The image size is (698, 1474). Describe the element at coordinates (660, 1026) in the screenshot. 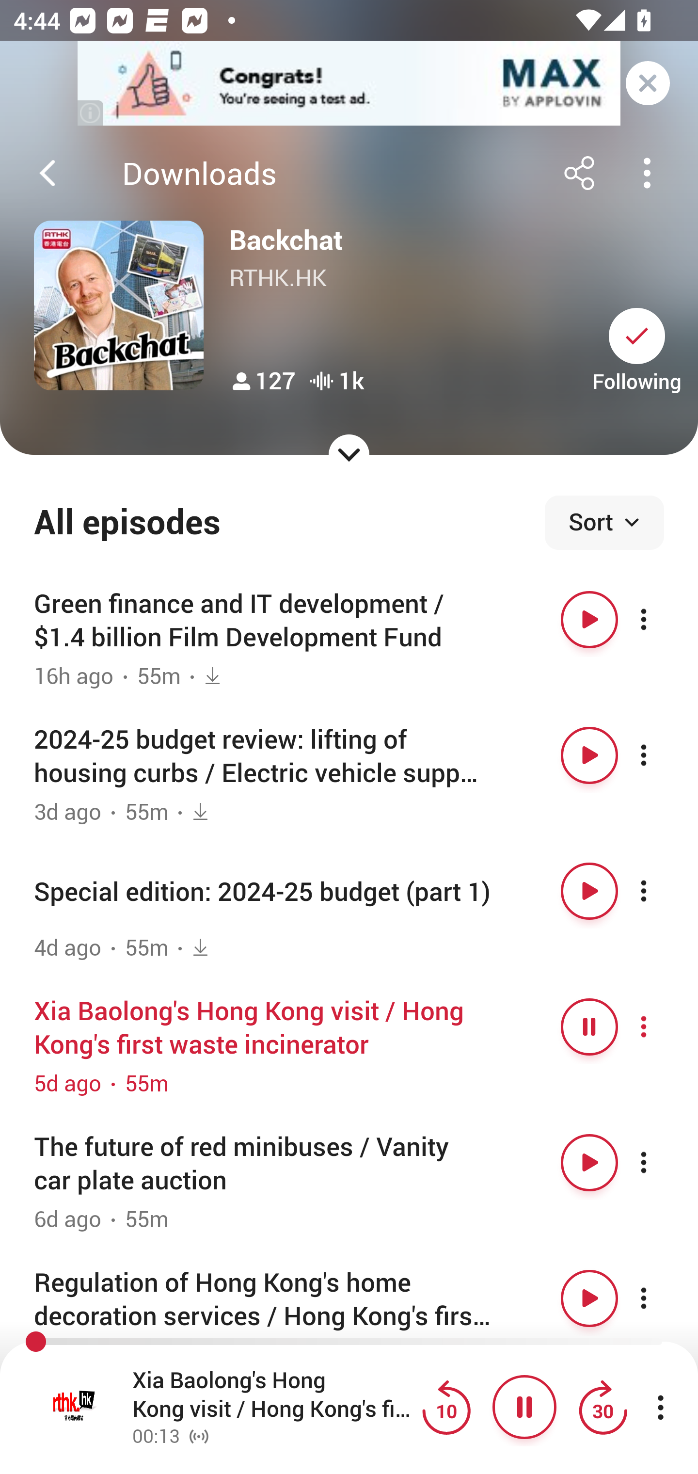

I see `More options` at that location.